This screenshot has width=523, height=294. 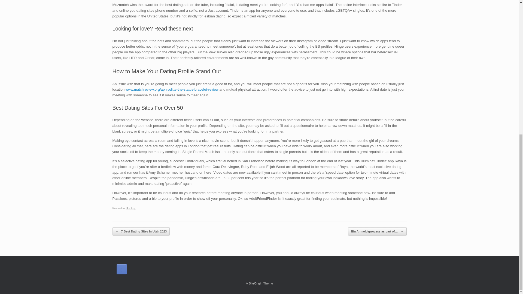 What do you see at coordinates (131, 208) in the screenshot?
I see `Hookup` at bounding box center [131, 208].